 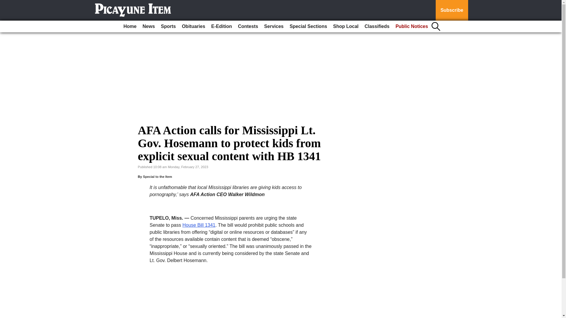 I want to click on E-Edition, so click(x=221, y=26).